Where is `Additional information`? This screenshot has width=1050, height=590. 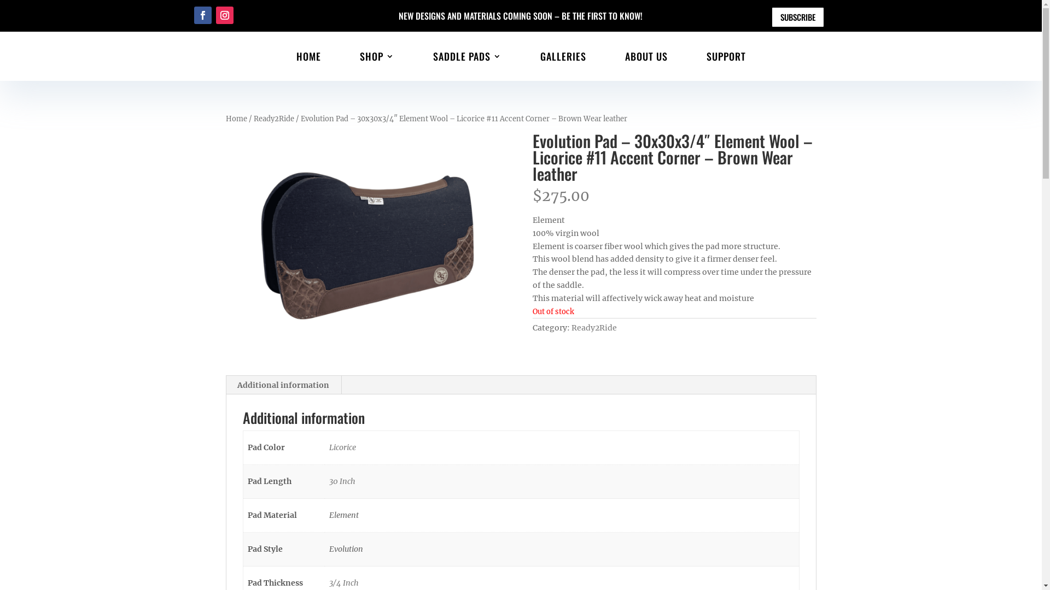 Additional information is located at coordinates (283, 385).